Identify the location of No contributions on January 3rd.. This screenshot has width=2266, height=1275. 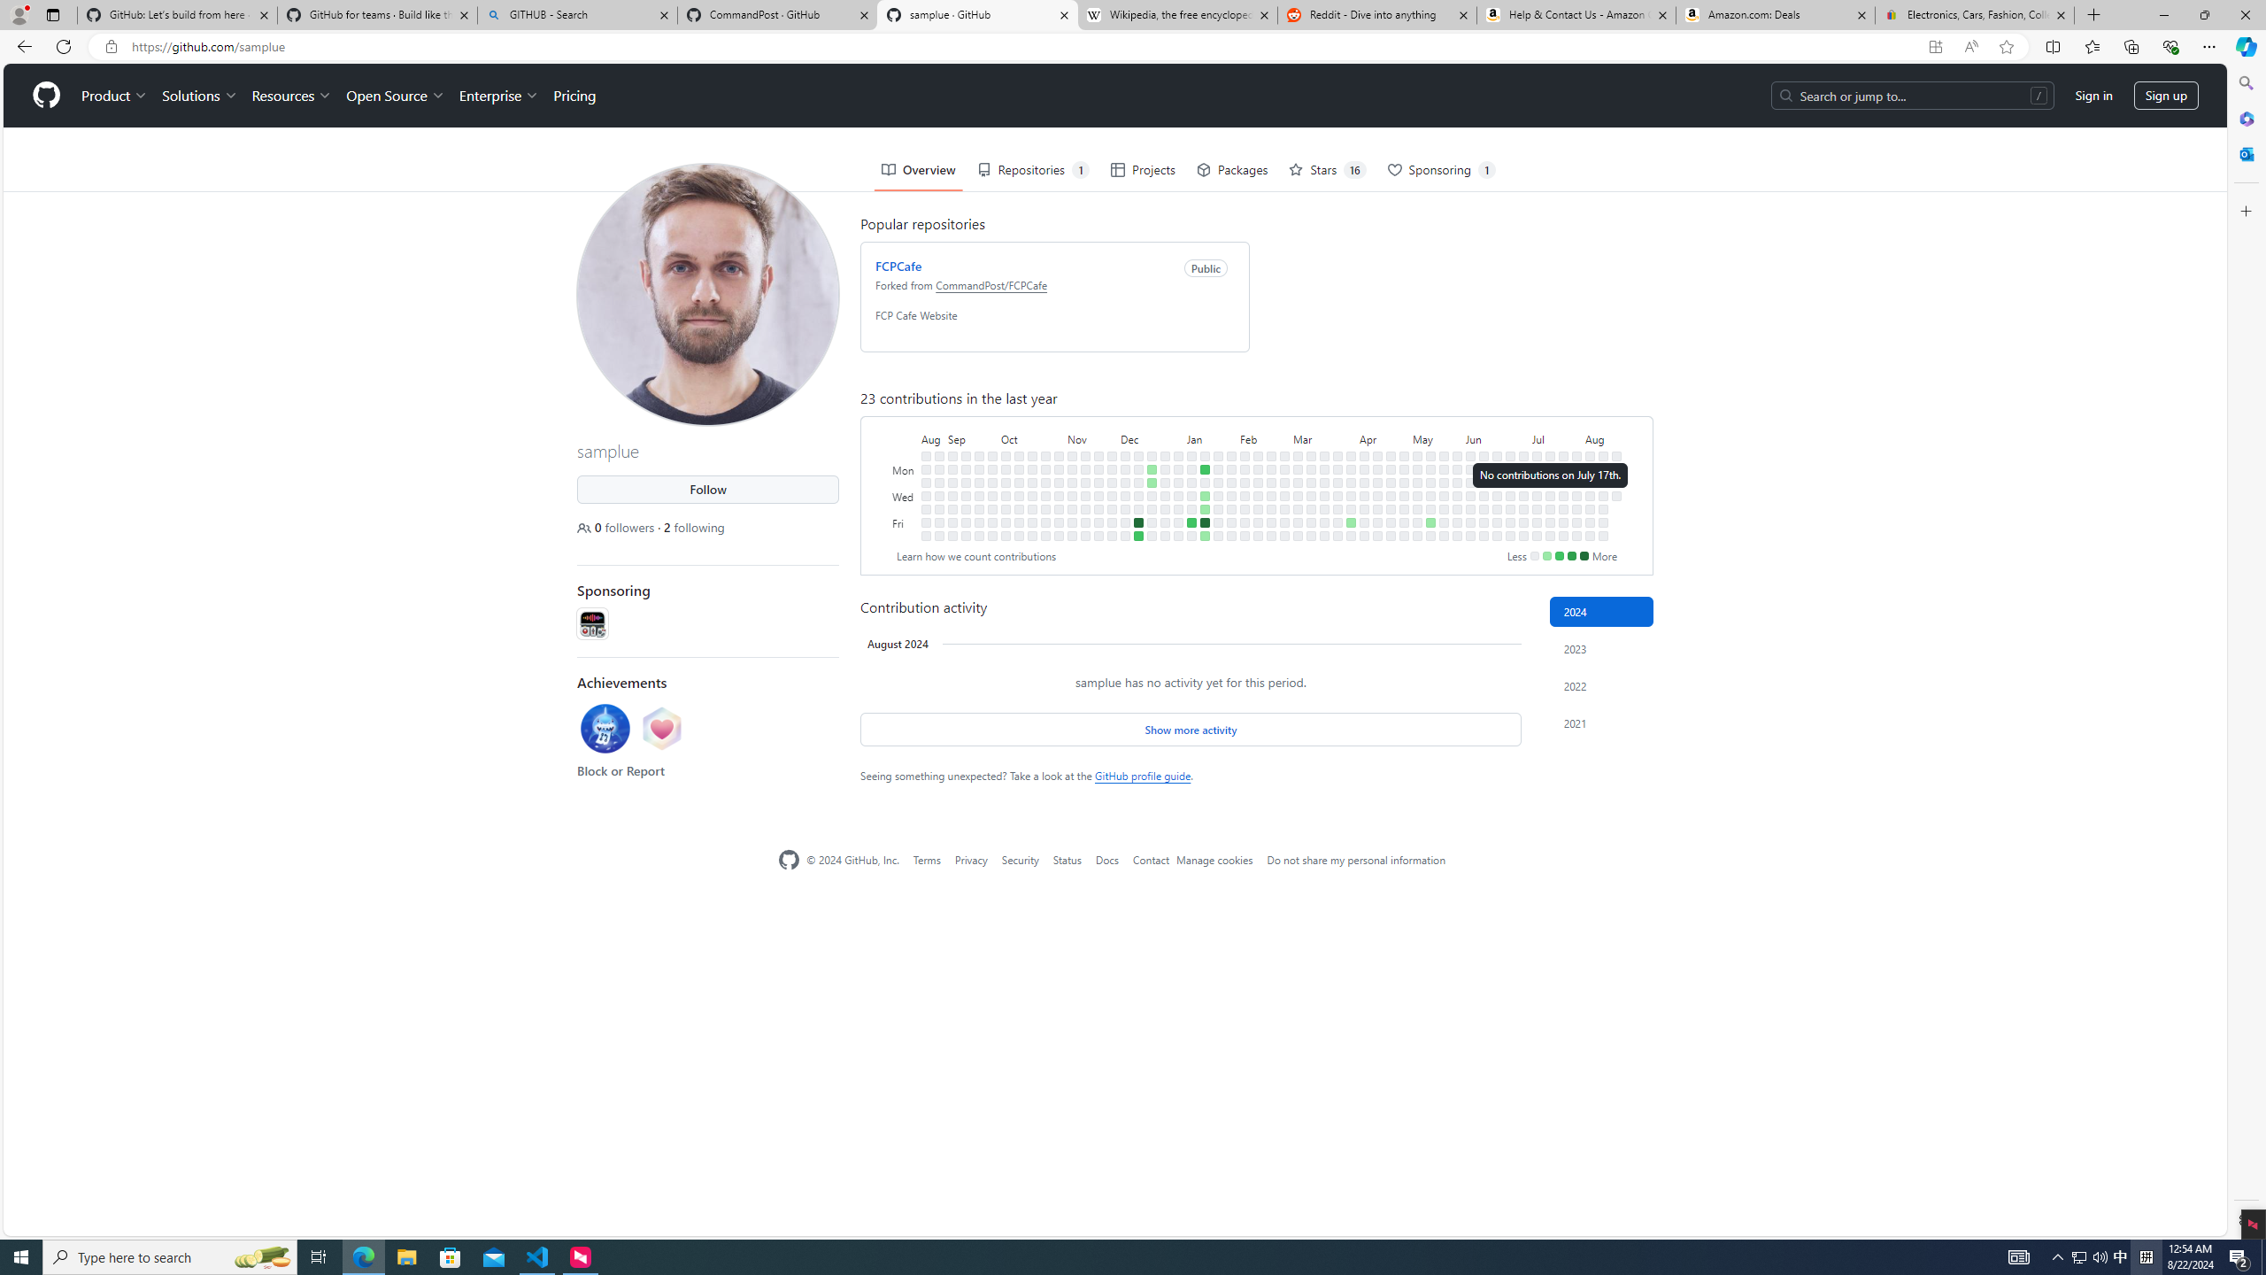
(1178, 496).